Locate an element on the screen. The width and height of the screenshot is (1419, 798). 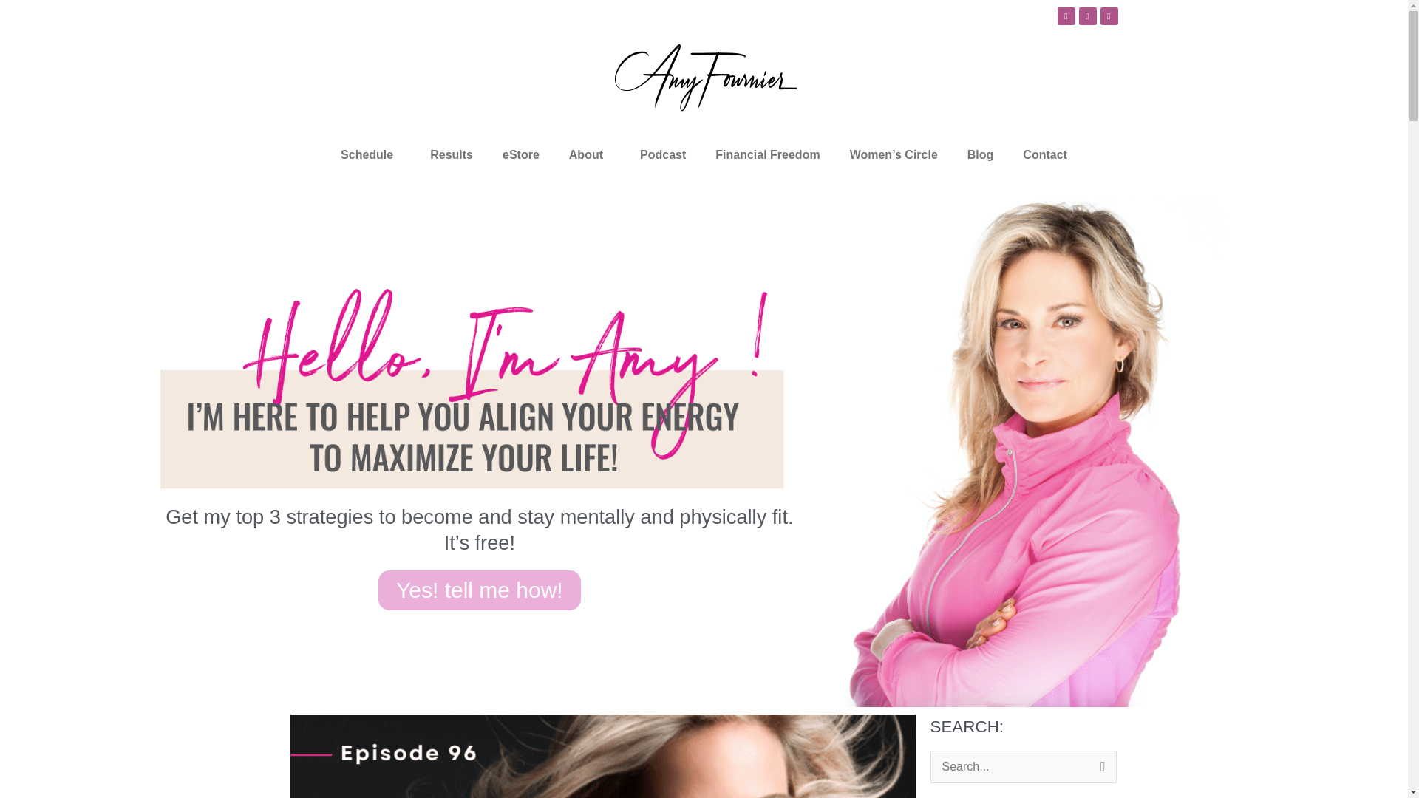
Facebook is located at coordinates (1088, 16).